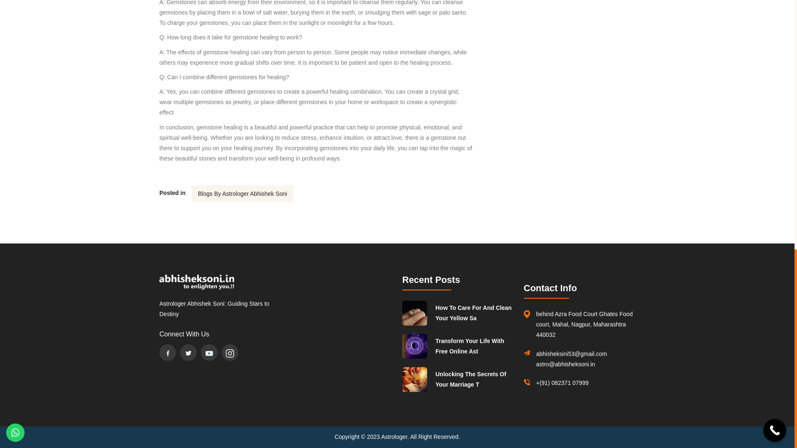  I want to click on How To Care For And Clean Your Yellow Sa, so click(474, 313).